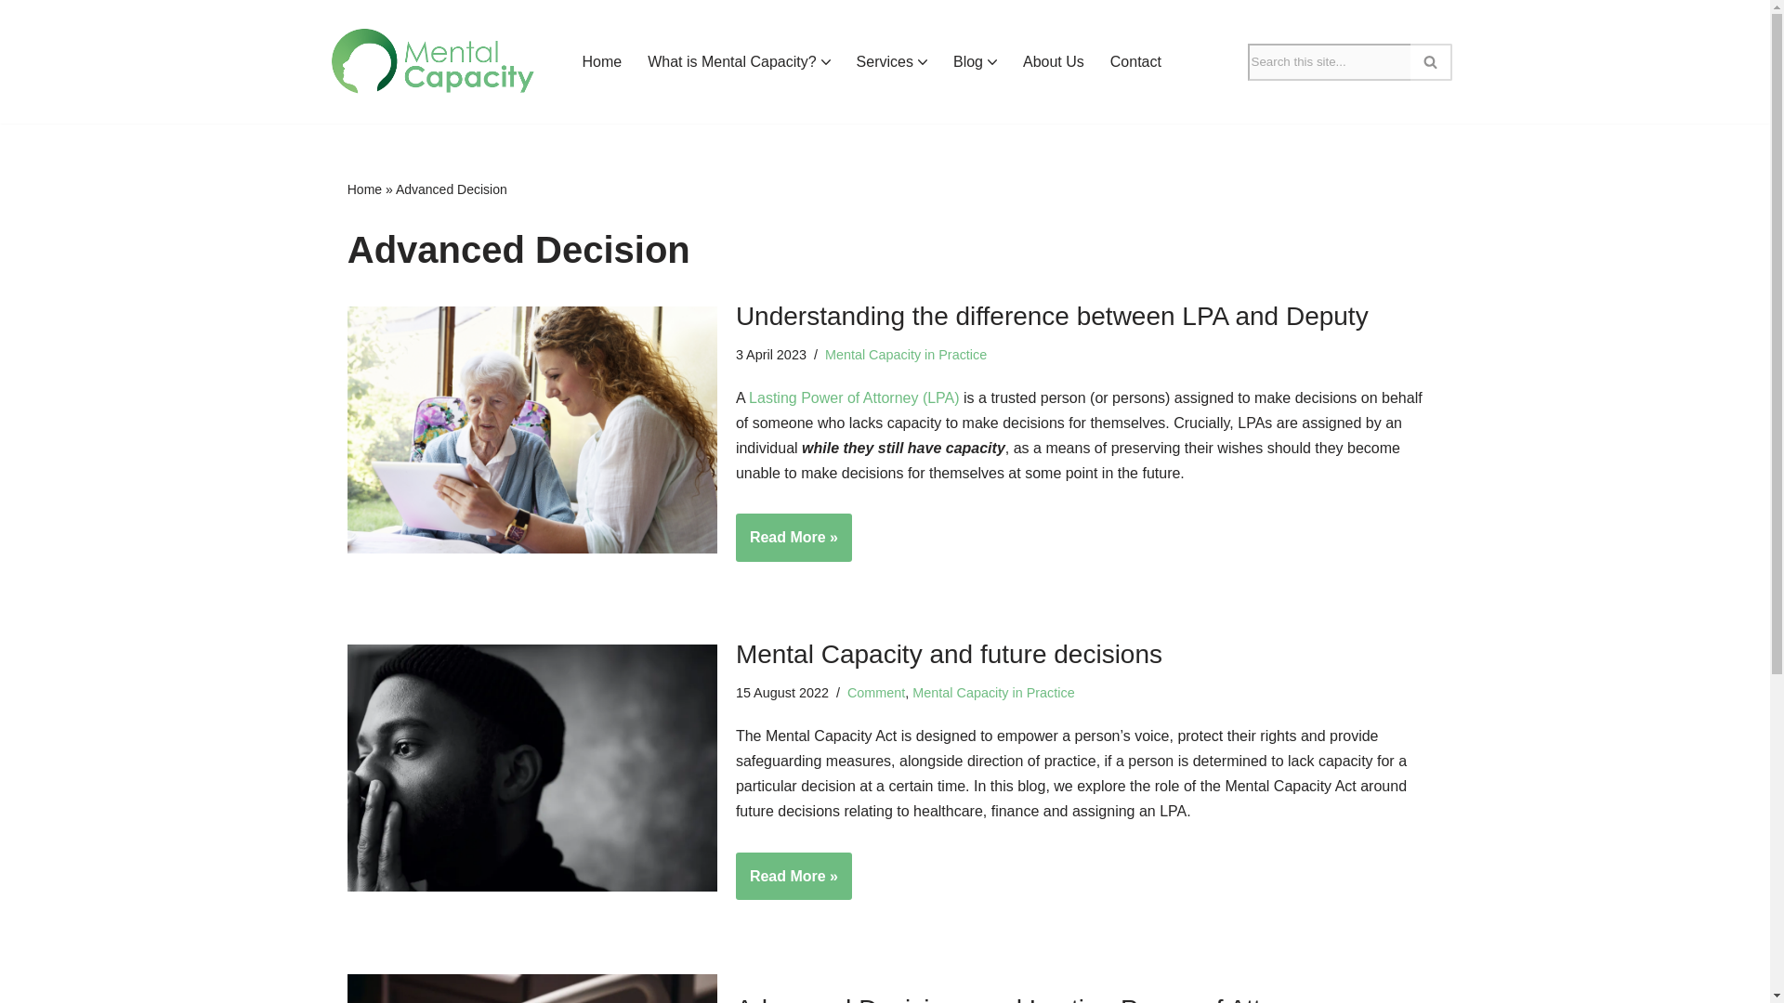  I want to click on Services, so click(885, 61).